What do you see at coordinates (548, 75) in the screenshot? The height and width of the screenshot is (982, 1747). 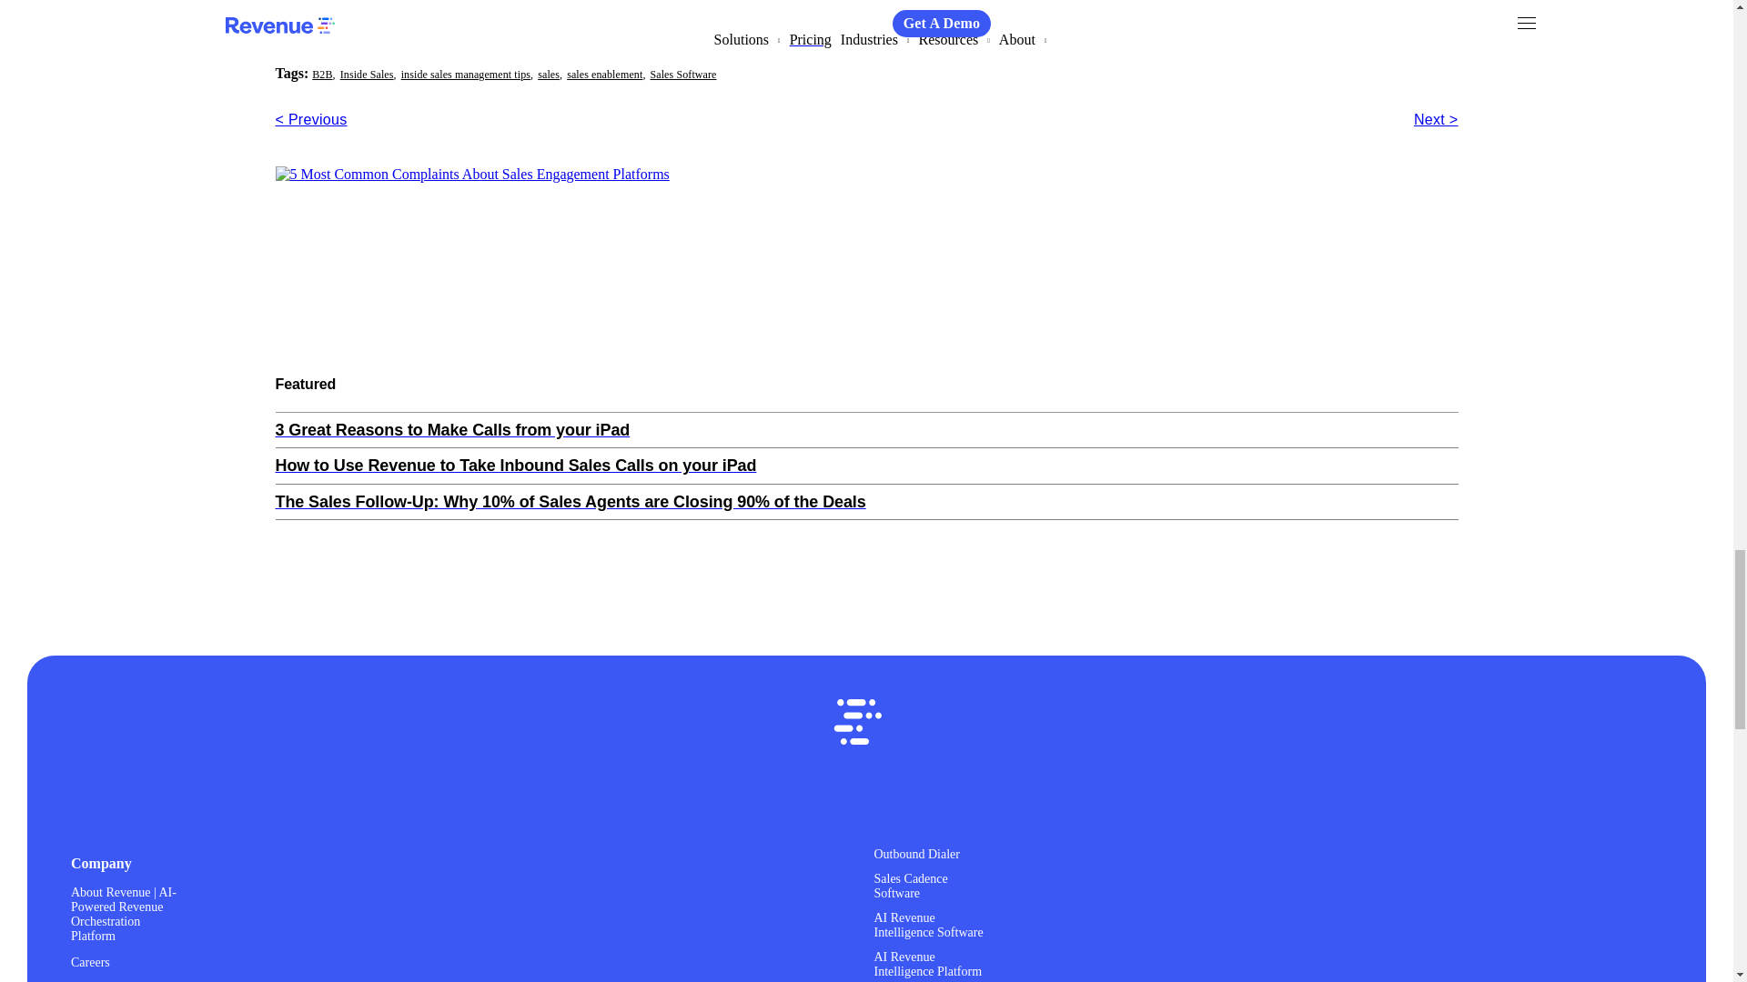 I see `sales` at bounding box center [548, 75].